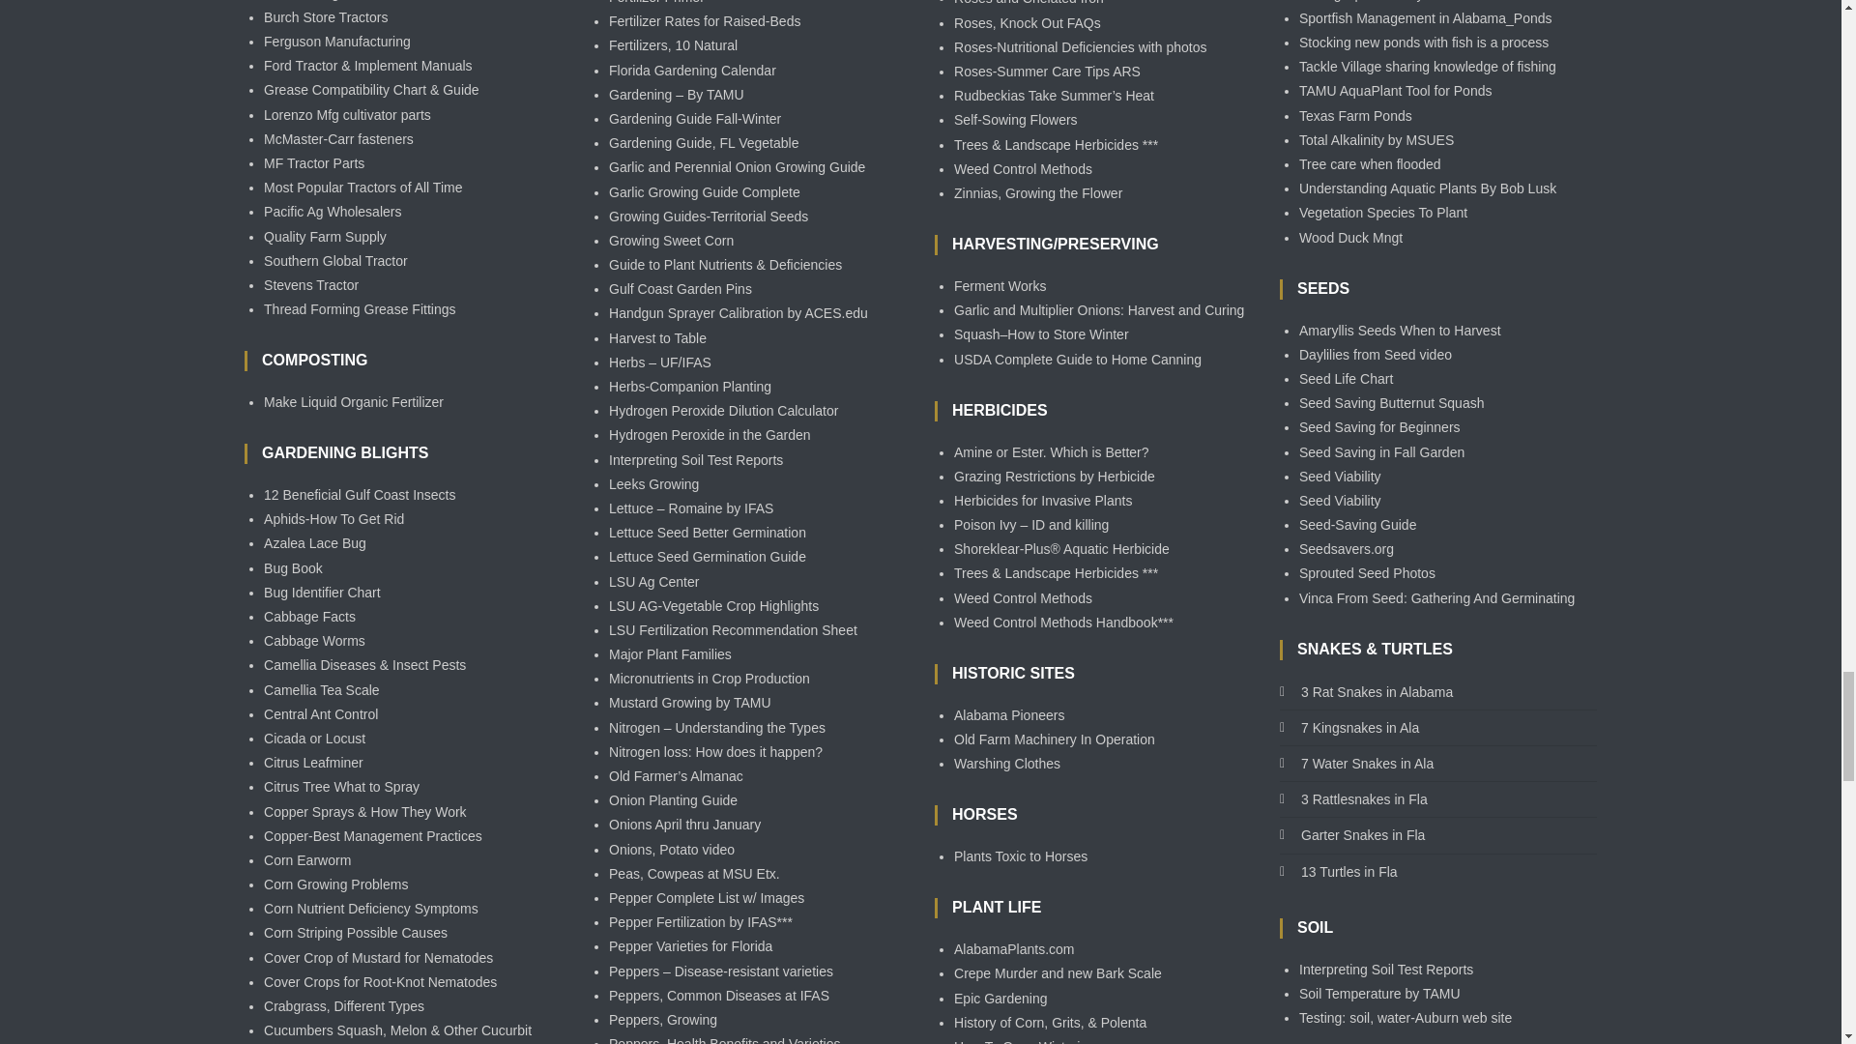 This screenshot has width=1856, height=1044. I want to click on Plant Machinery Lubrication data and advice, so click(371, 90).